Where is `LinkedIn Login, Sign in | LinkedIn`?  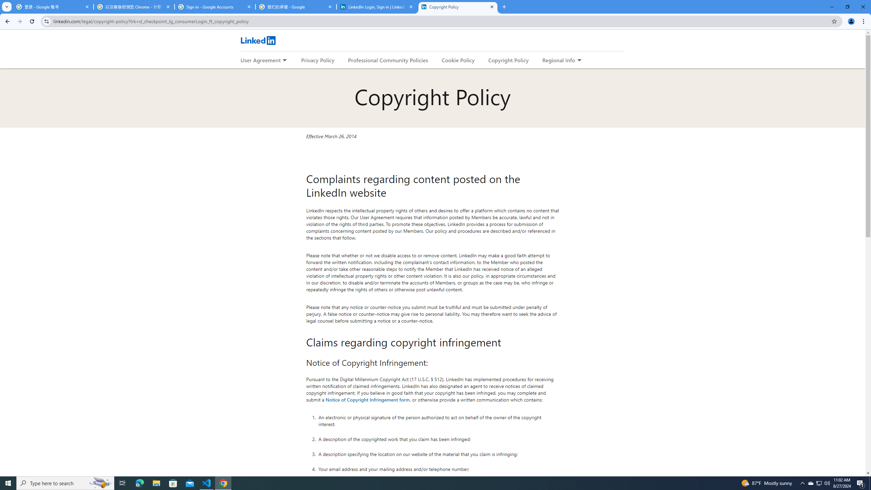
LinkedIn Login, Sign in | LinkedIn is located at coordinates (377, 7).